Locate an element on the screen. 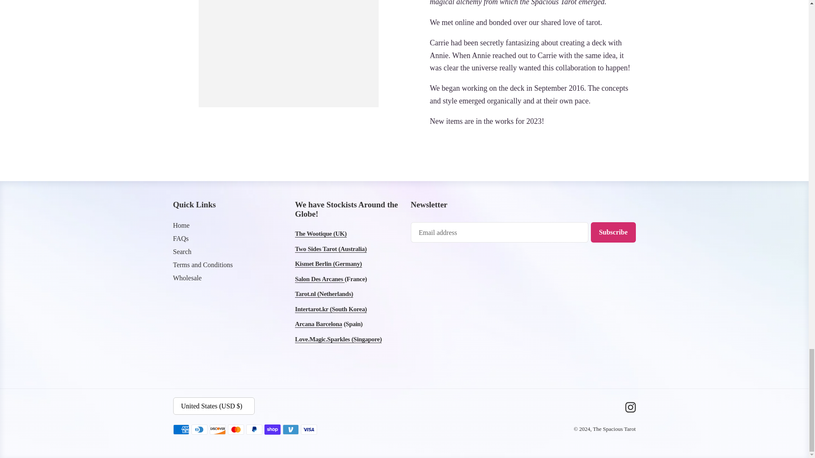 The image size is (815, 458). Two Sides Tarot is located at coordinates (331, 249).